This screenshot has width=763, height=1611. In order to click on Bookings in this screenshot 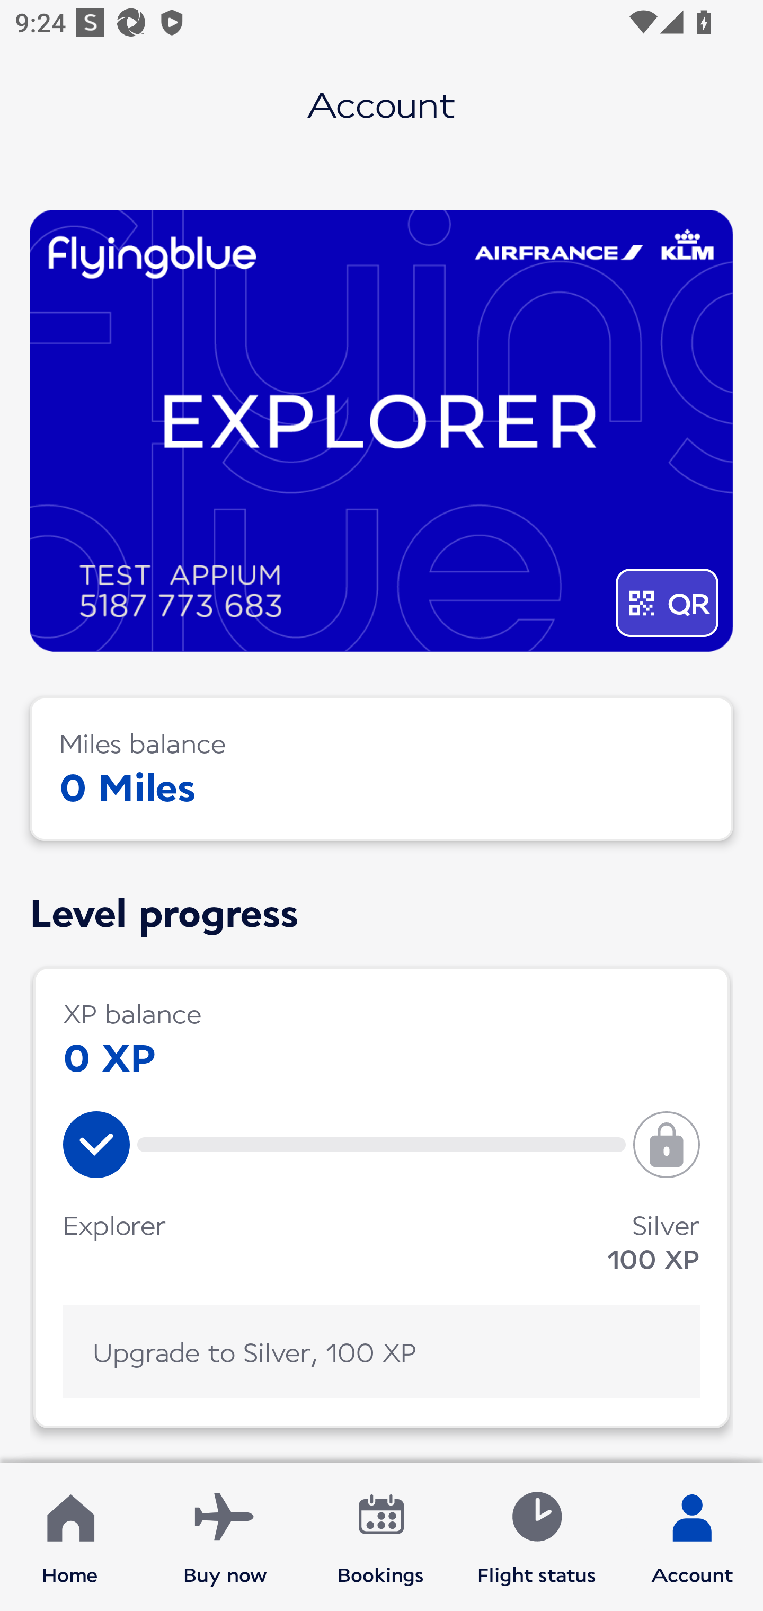, I will do `click(381, 1537)`.